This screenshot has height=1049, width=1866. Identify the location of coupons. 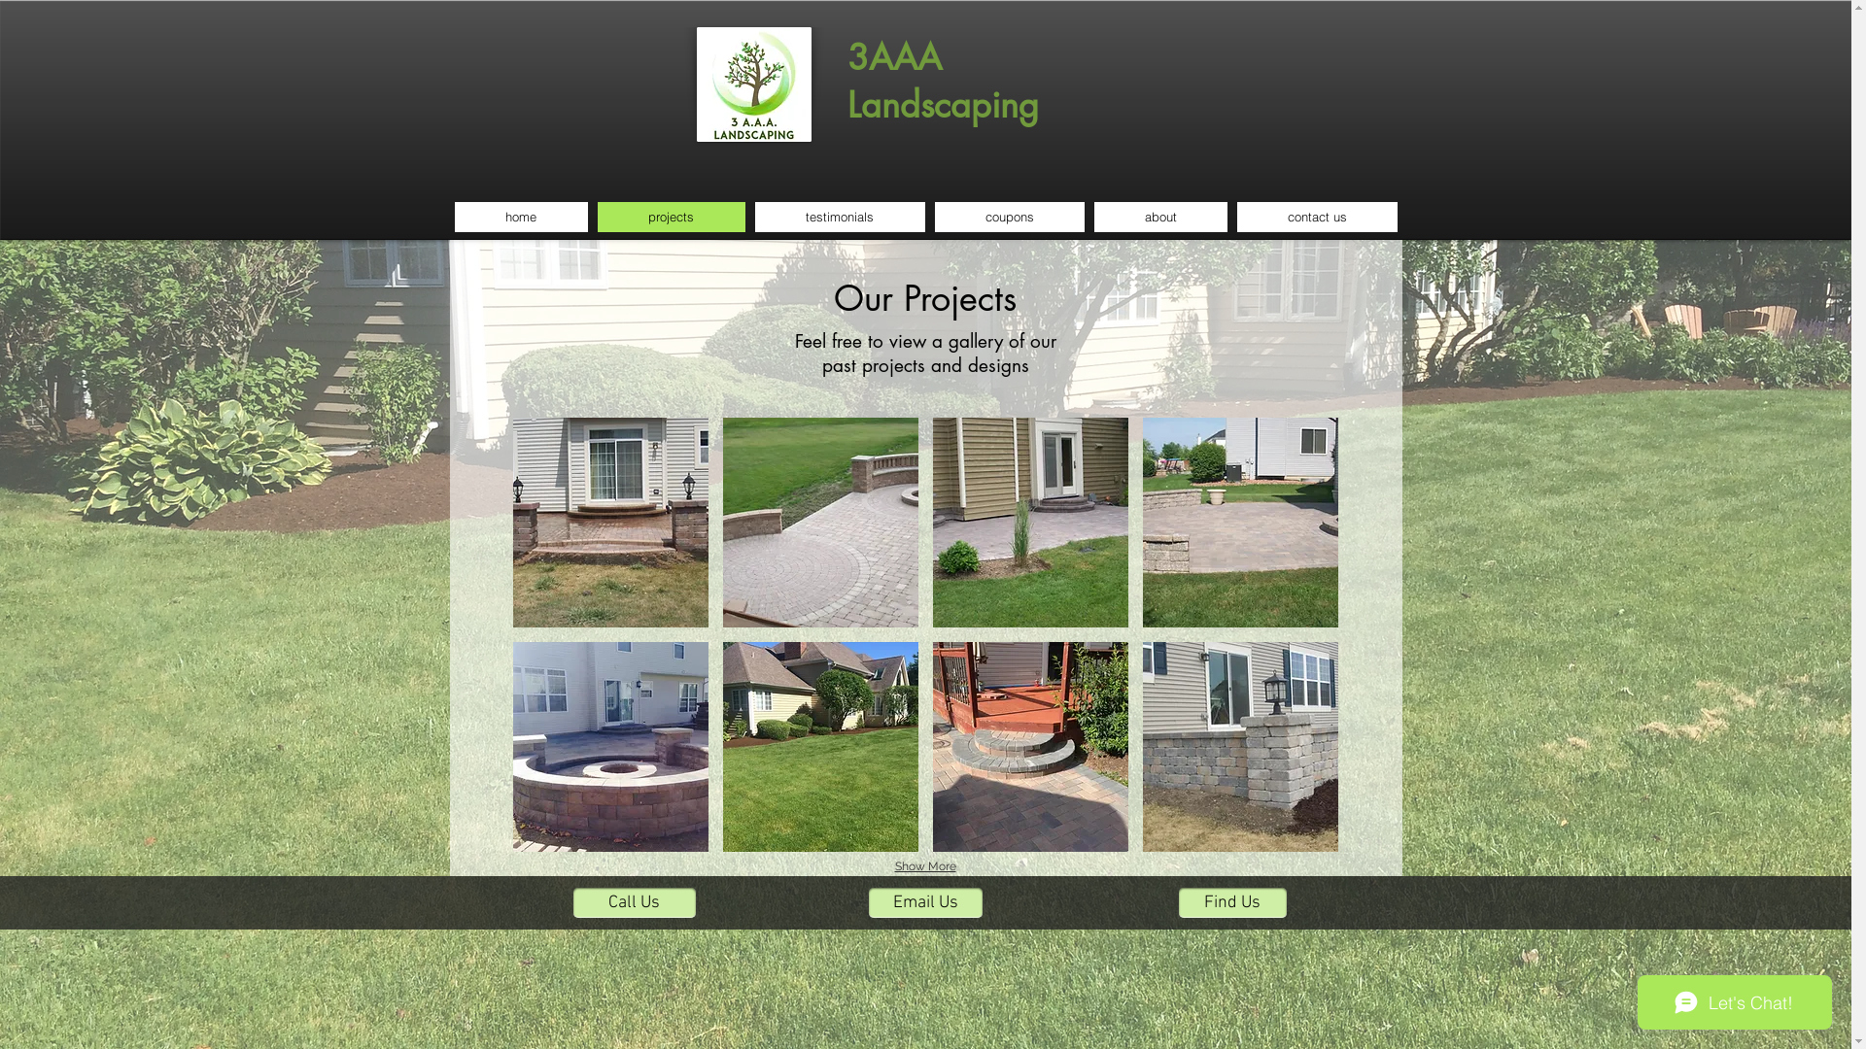
(1010, 218).